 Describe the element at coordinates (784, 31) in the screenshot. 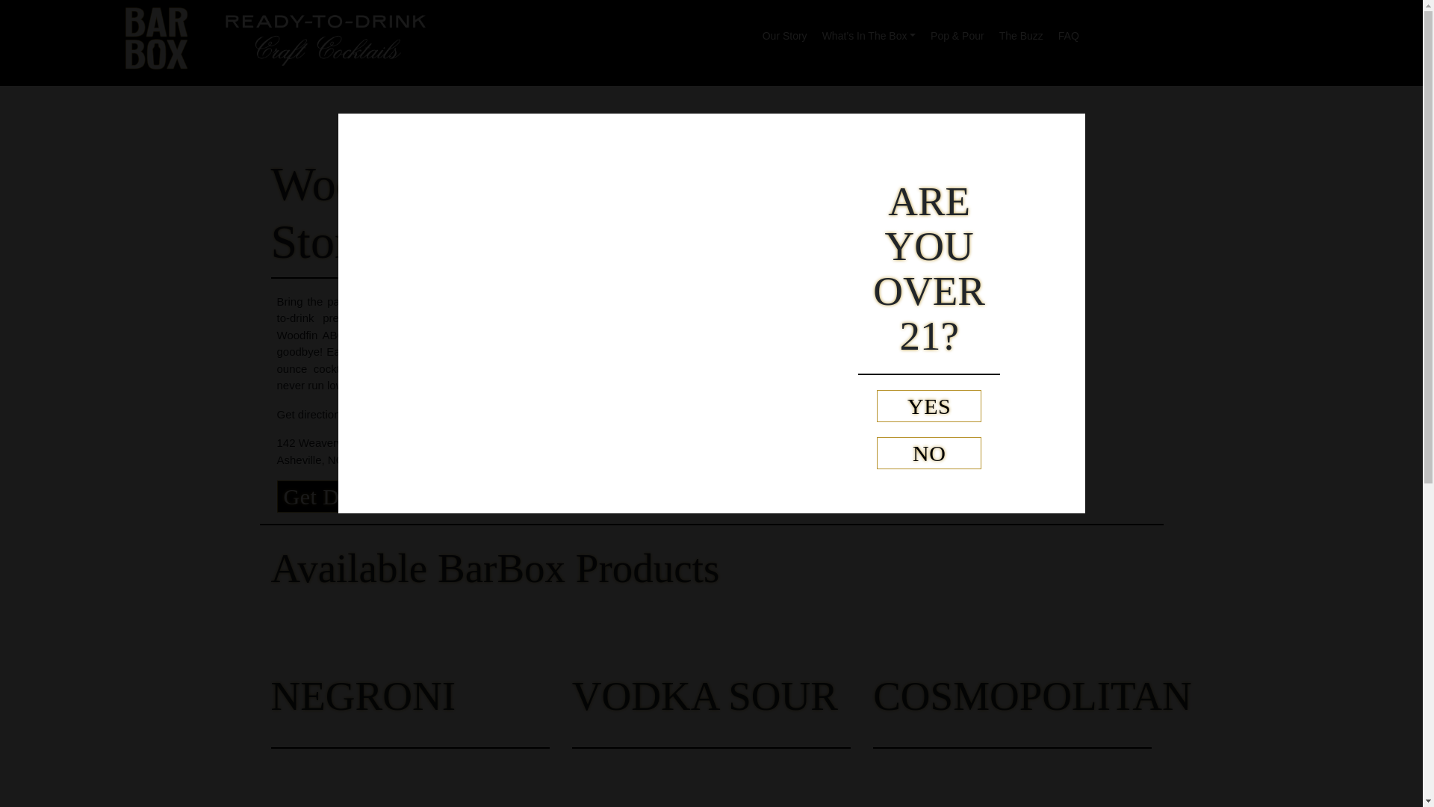

I see `Our Story` at that location.